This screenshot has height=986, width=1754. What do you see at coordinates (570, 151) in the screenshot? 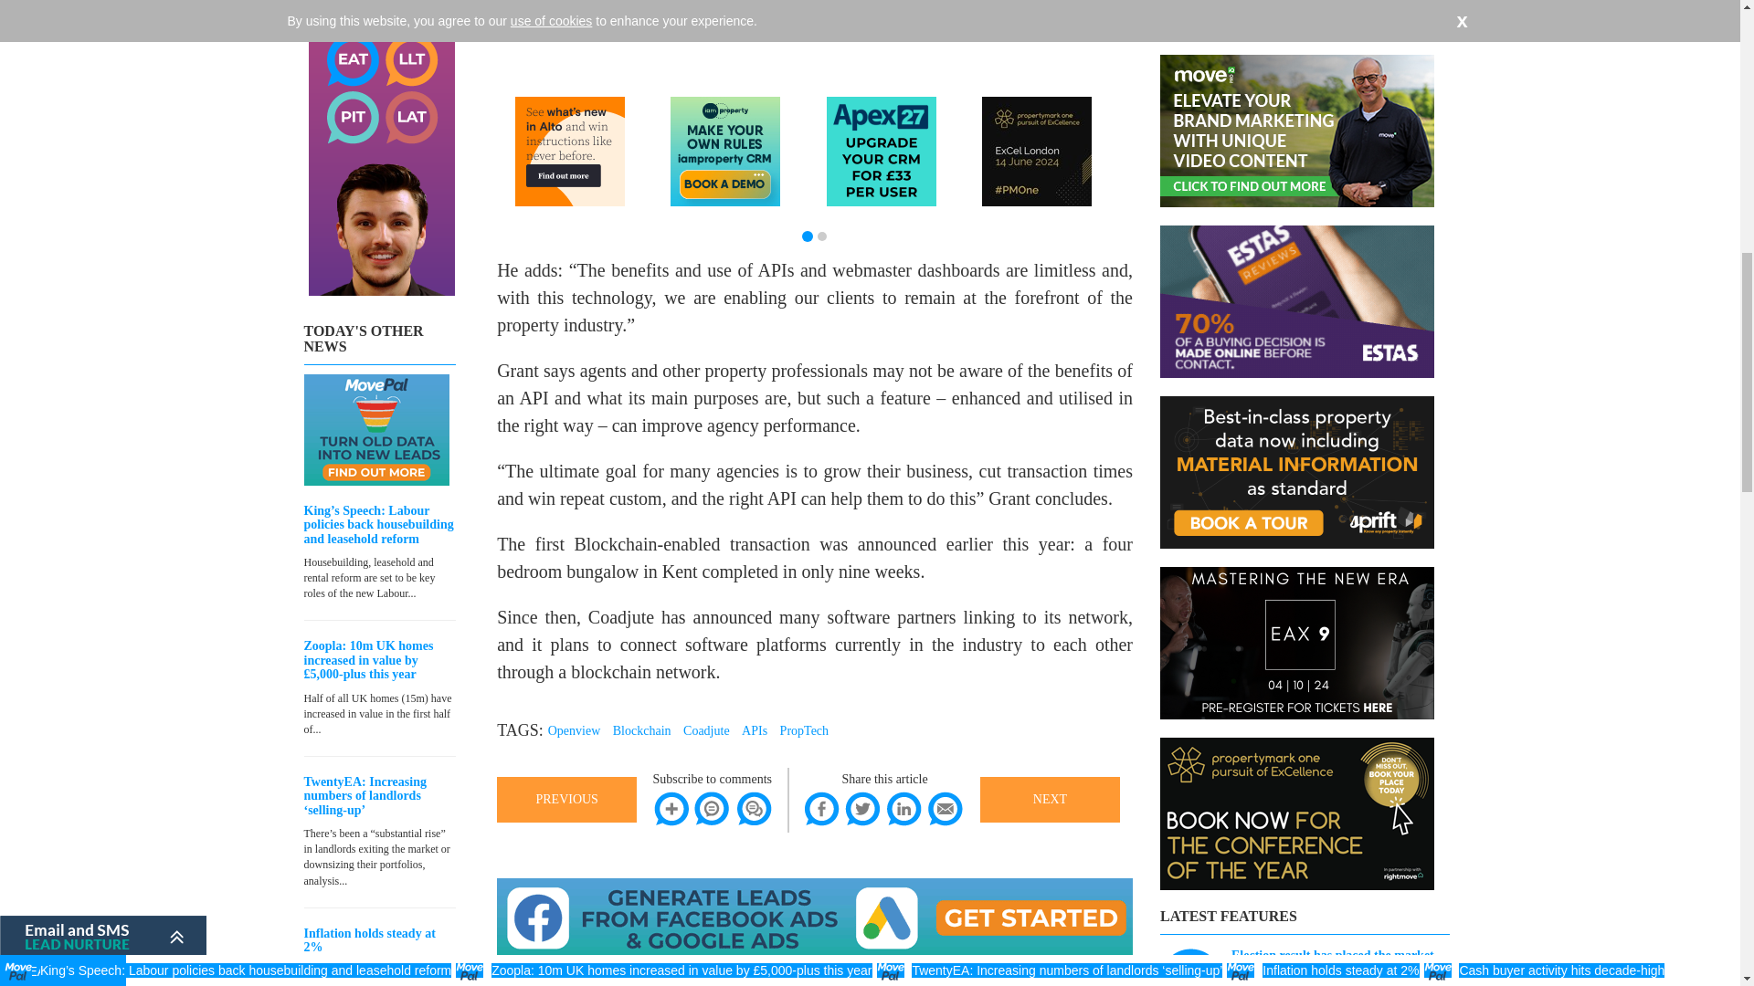
I see `Alto - Zoopla` at bounding box center [570, 151].